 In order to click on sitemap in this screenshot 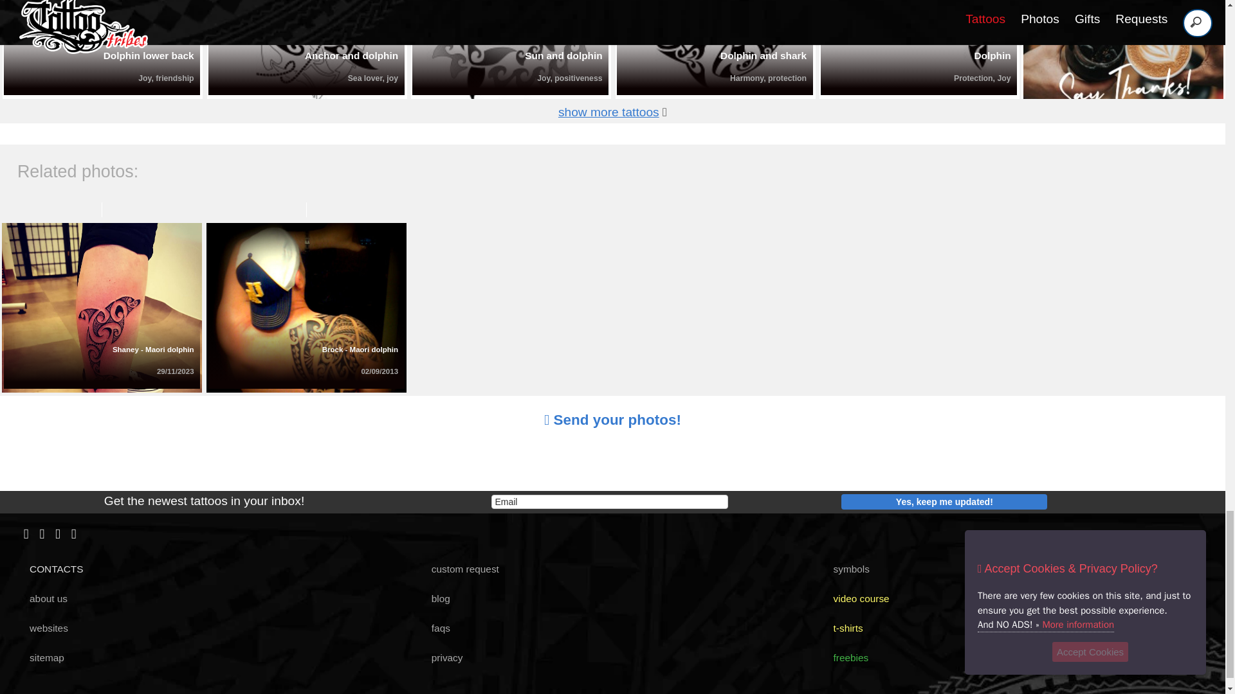, I will do `click(41, 658)`.